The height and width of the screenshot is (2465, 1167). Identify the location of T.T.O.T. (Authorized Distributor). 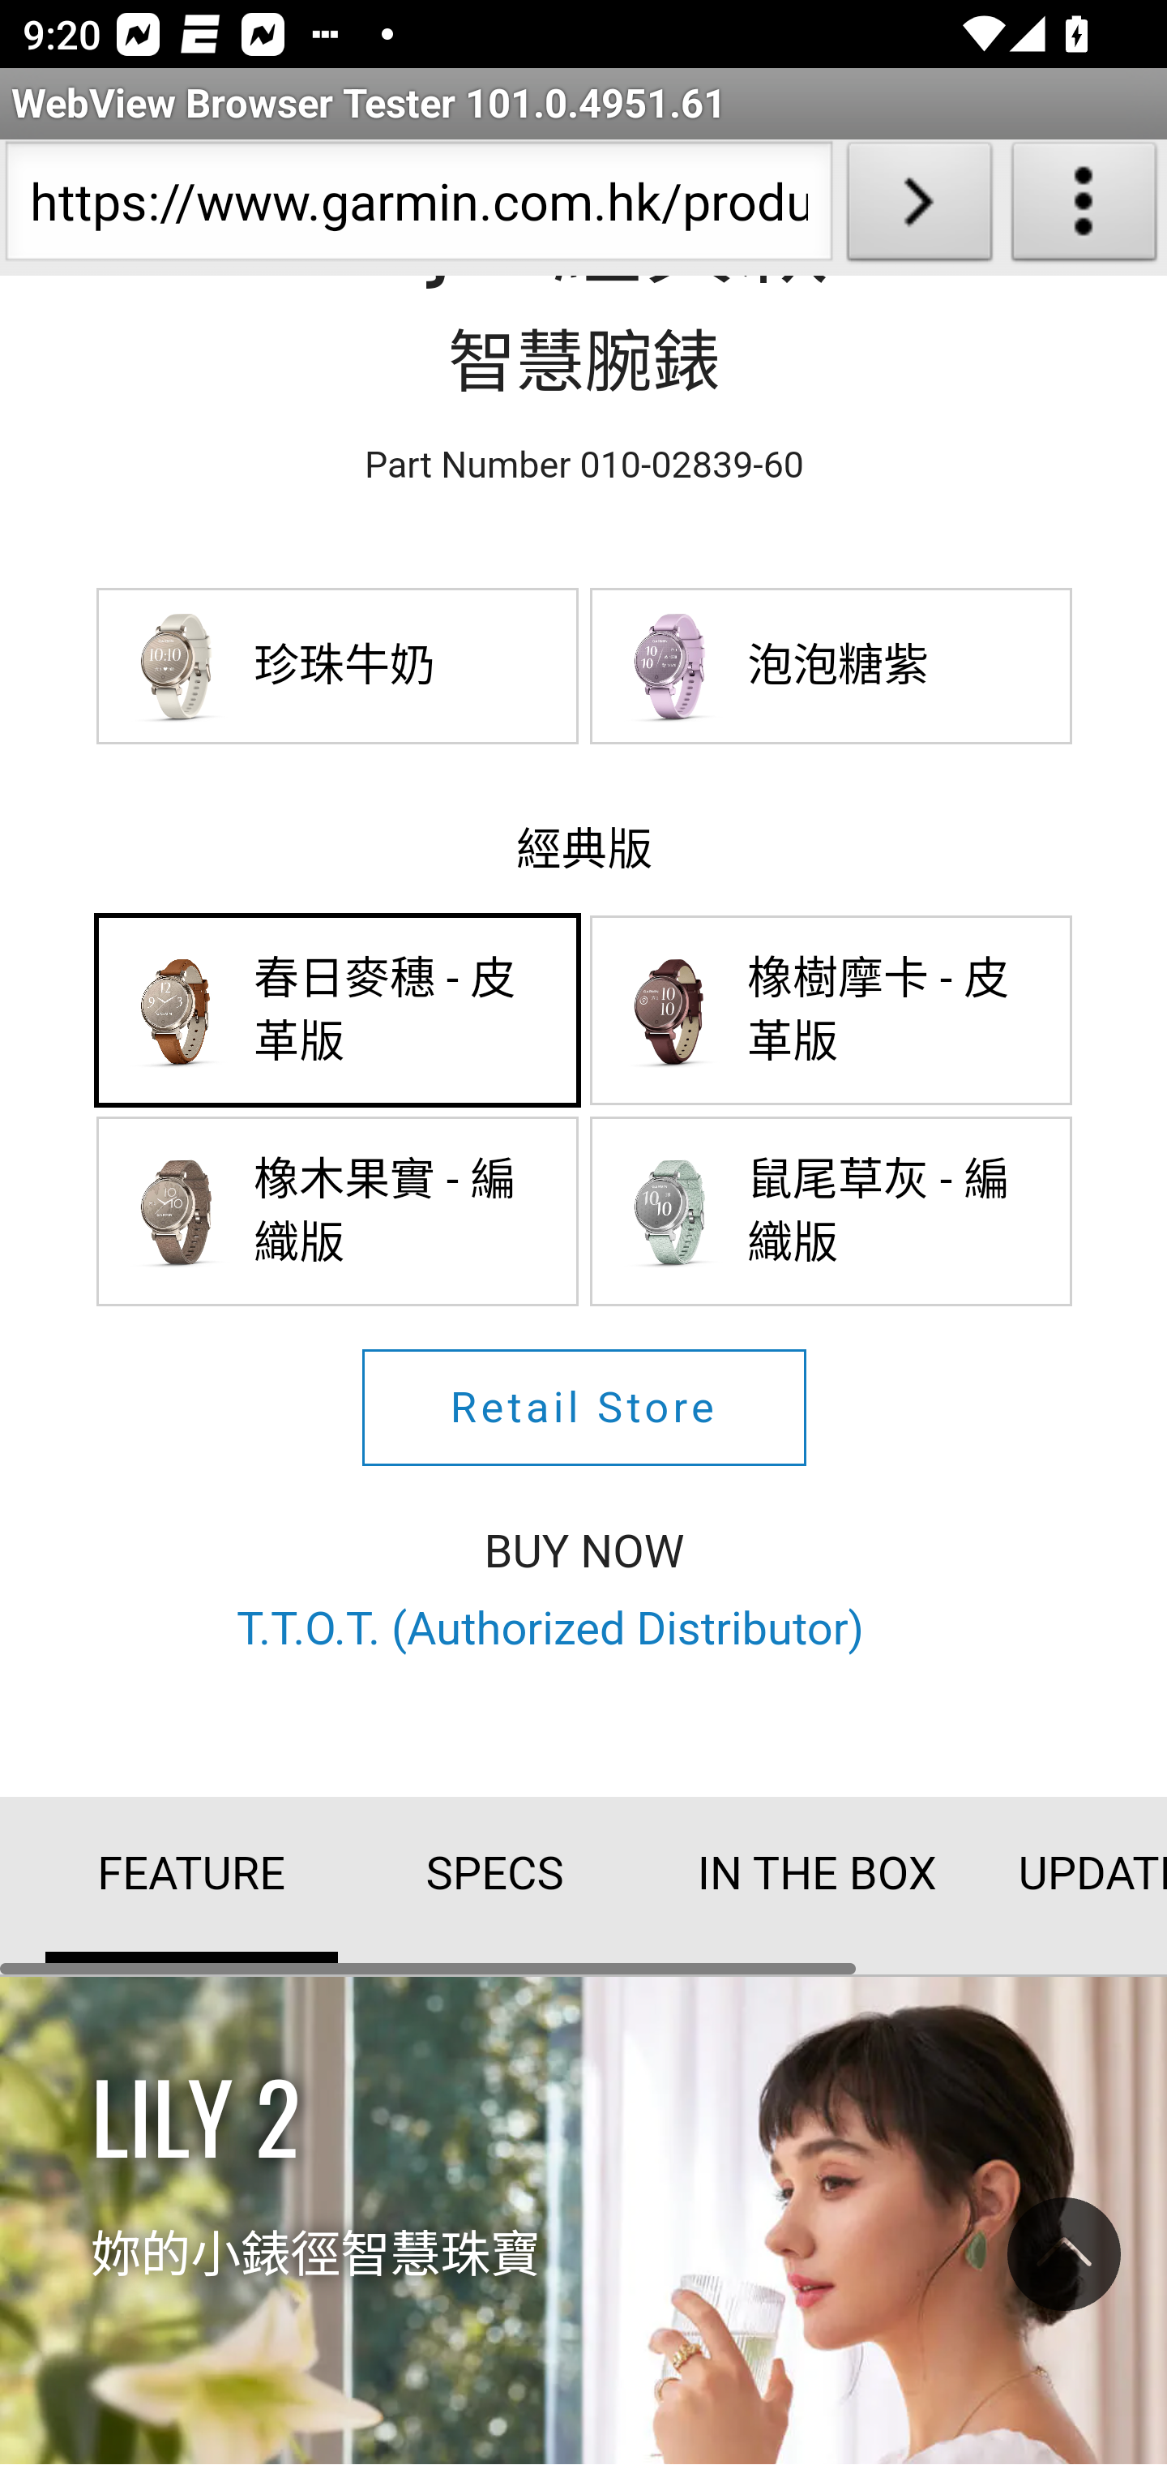
(549, 1629).